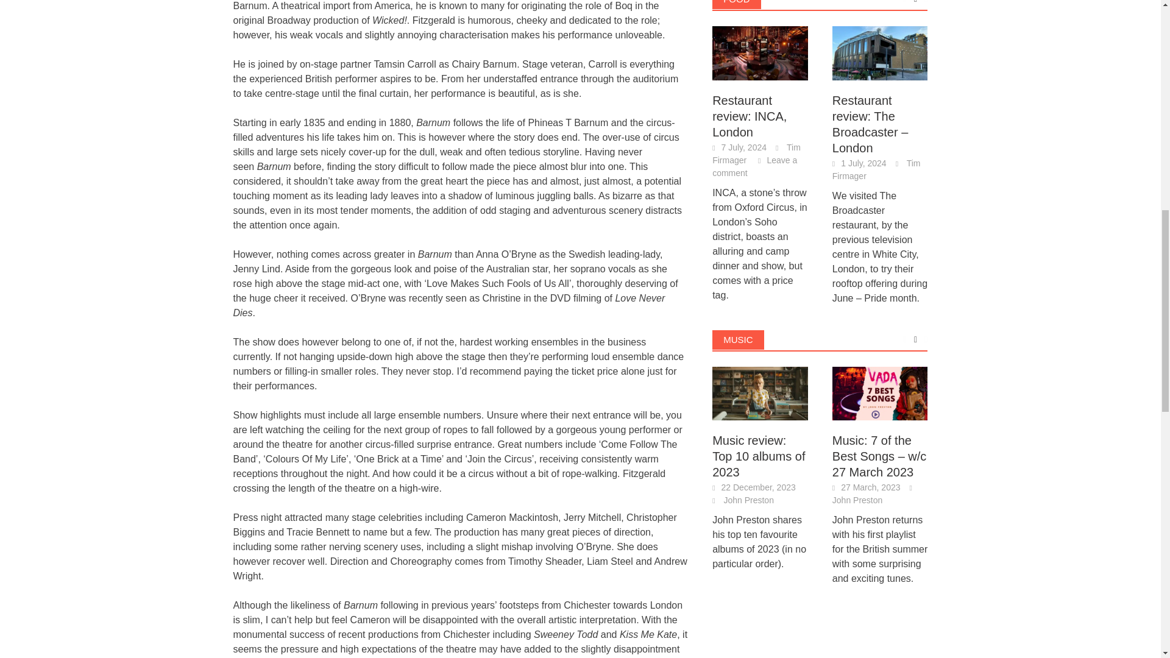 The height and width of the screenshot is (658, 1170). I want to click on Restaurant review: INCA, London, so click(760, 51).